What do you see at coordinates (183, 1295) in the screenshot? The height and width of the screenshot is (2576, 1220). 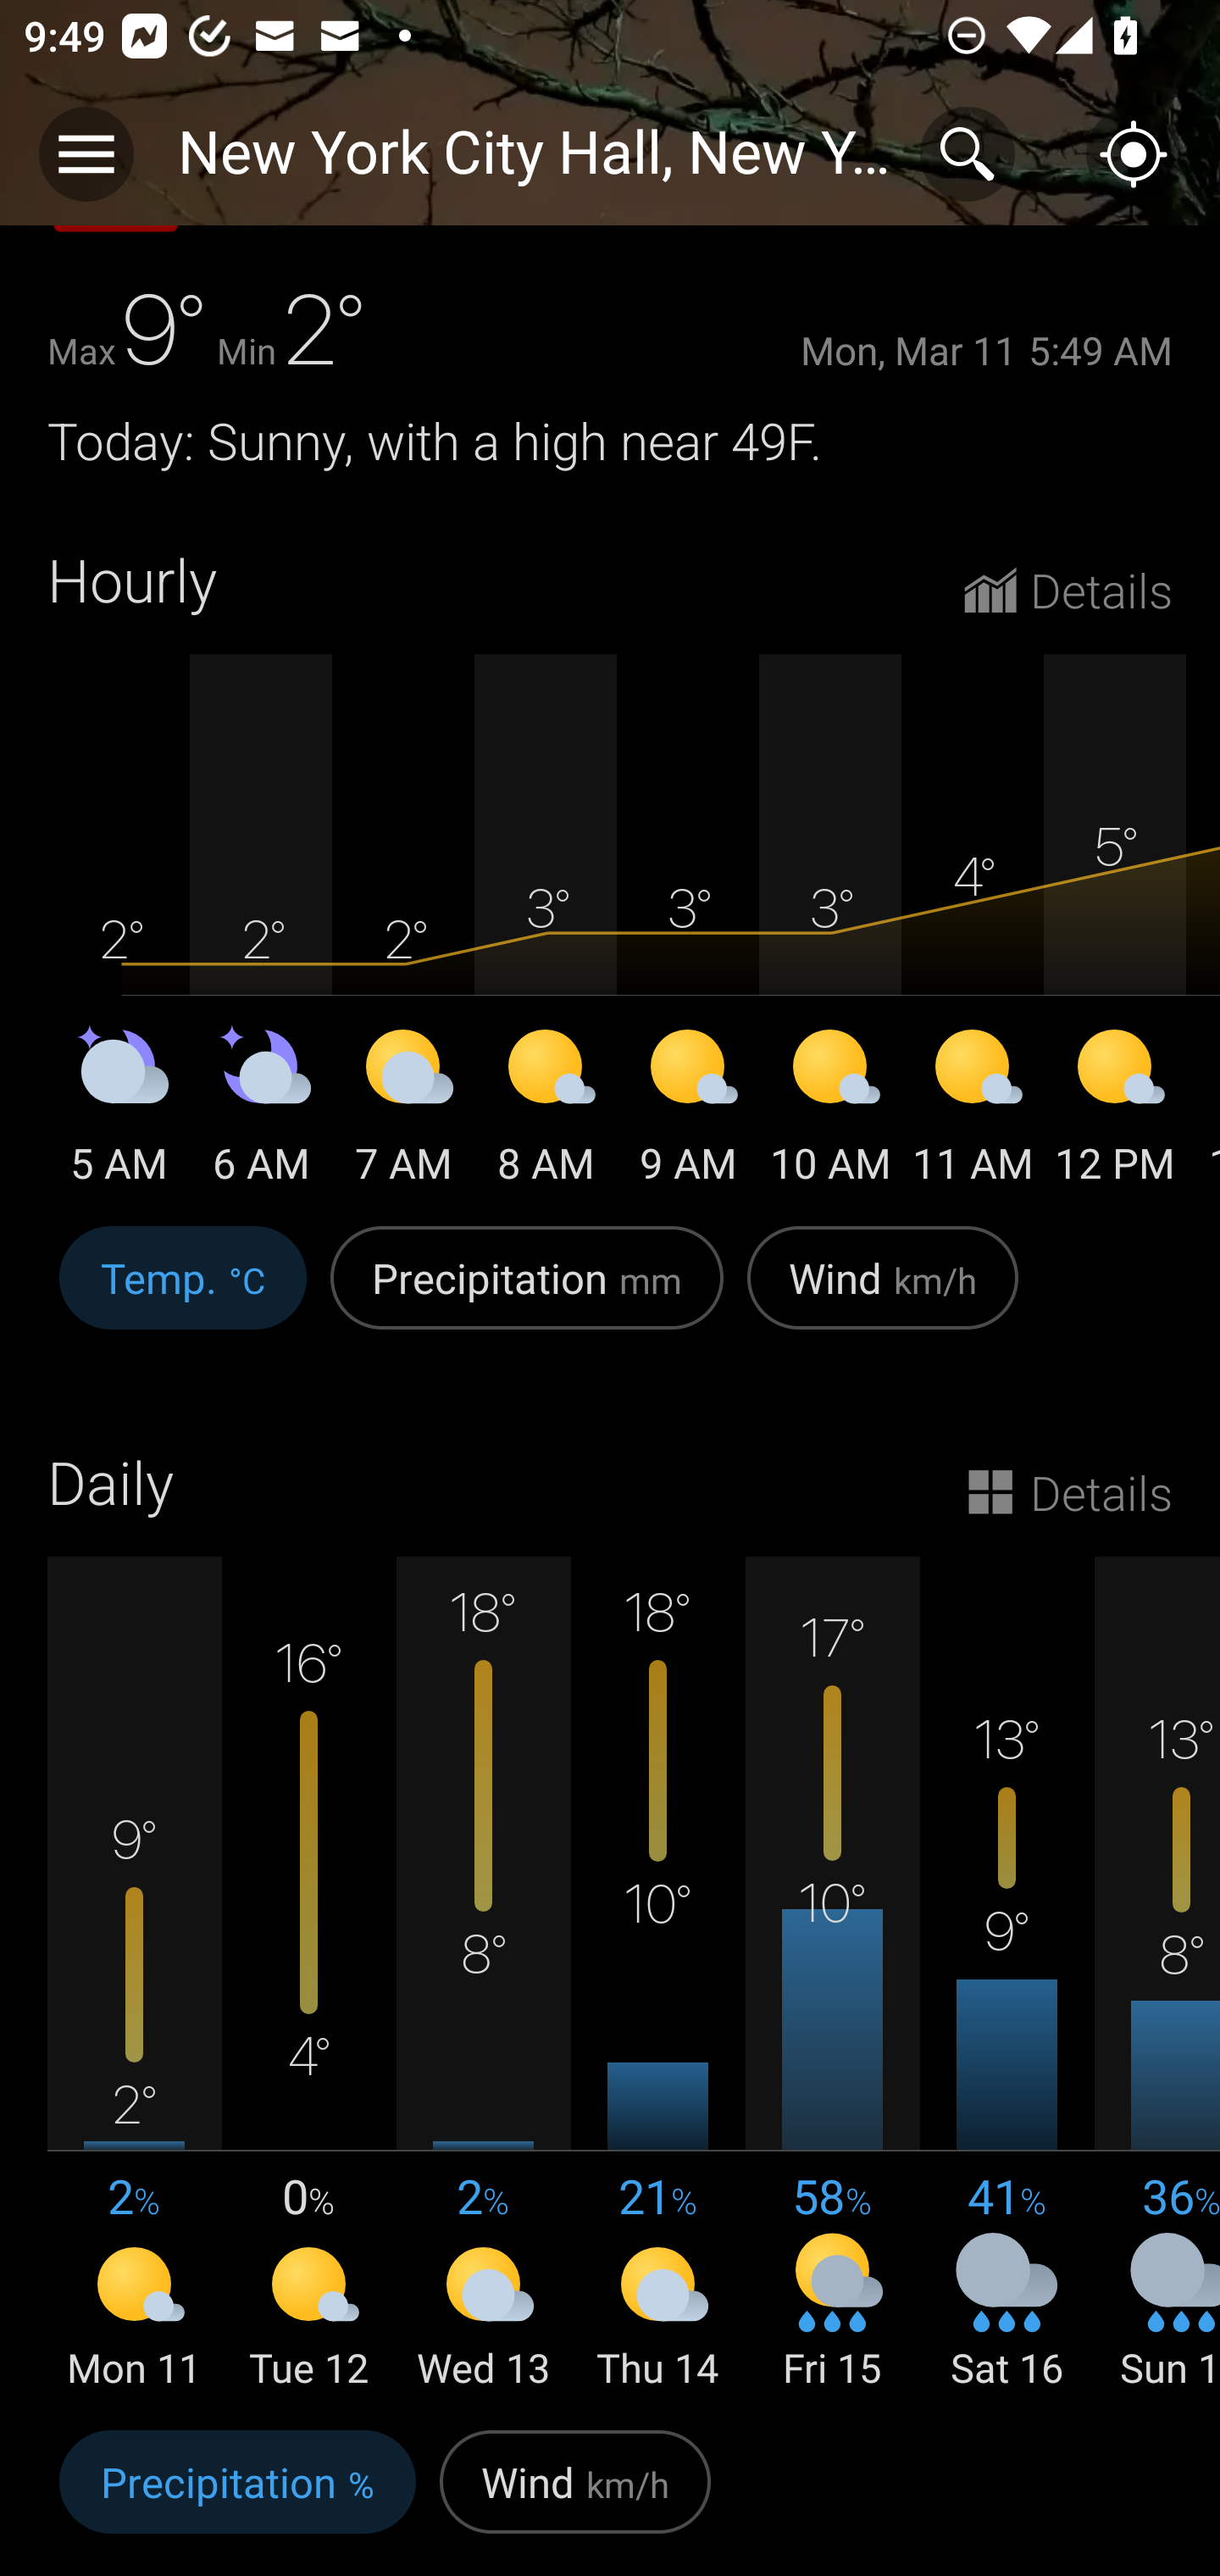 I see `Temp. °C` at bounding box center [183, 1295].